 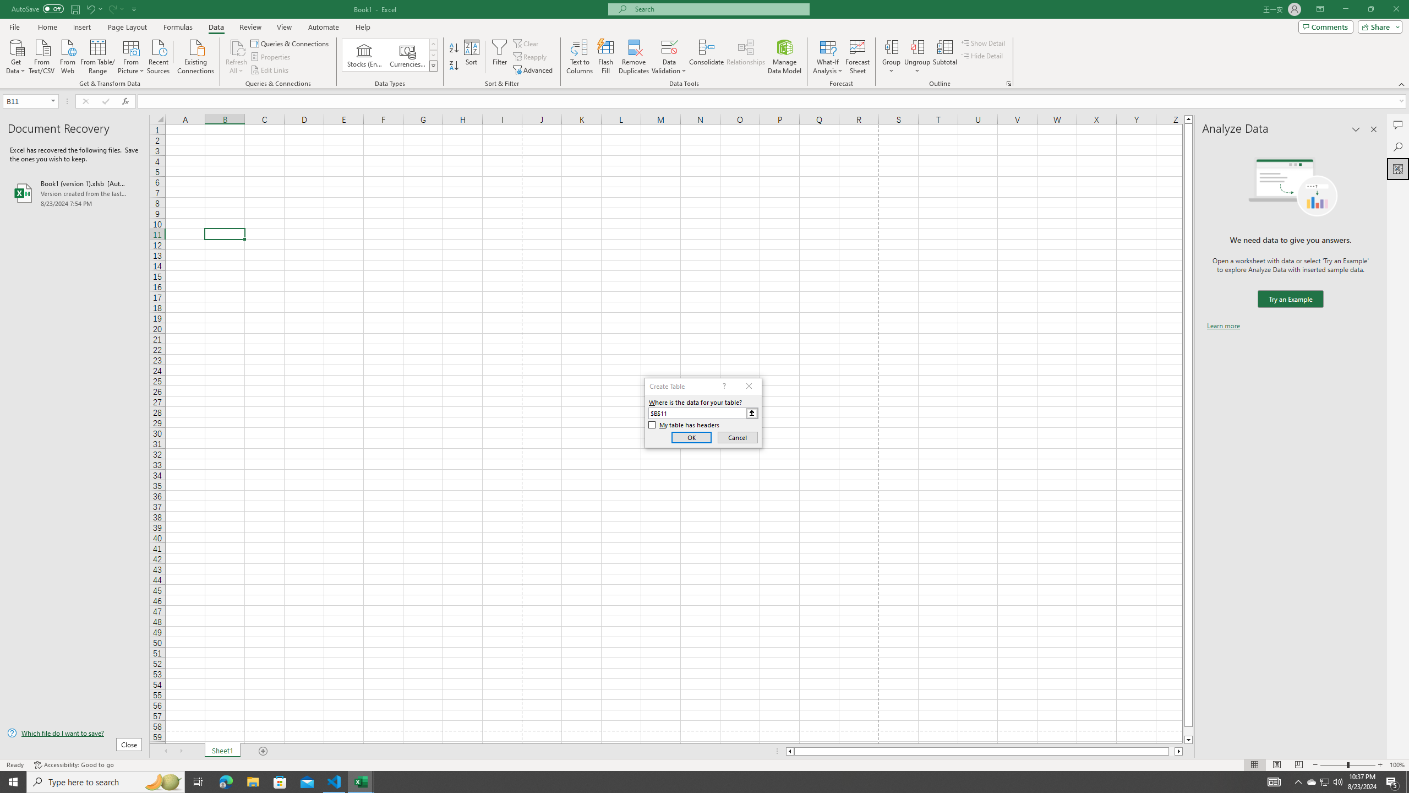 I want to click on Clear, so click(x=527, y=43).